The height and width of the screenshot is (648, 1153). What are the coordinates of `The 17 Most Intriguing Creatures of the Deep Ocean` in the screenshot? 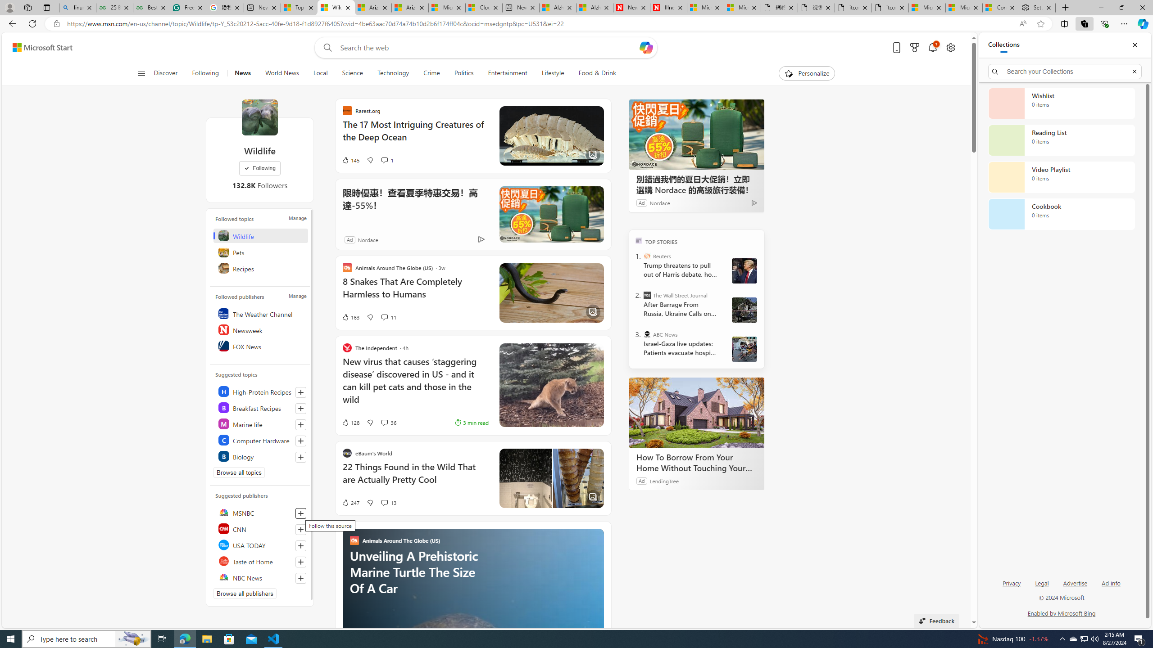 It's located at (415, 135).